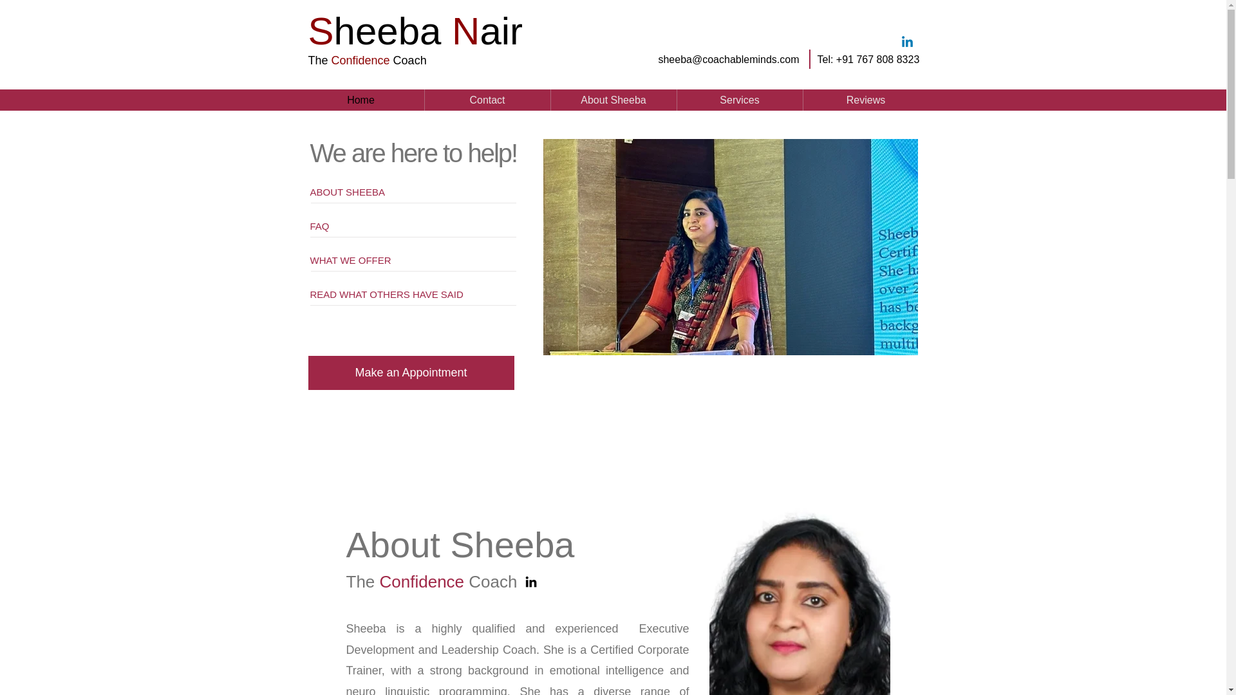 The height and width of the screenshot is (695, 1236). I want to click on READ WHAT OTHERS HAVE SAID, so click(418, 293).